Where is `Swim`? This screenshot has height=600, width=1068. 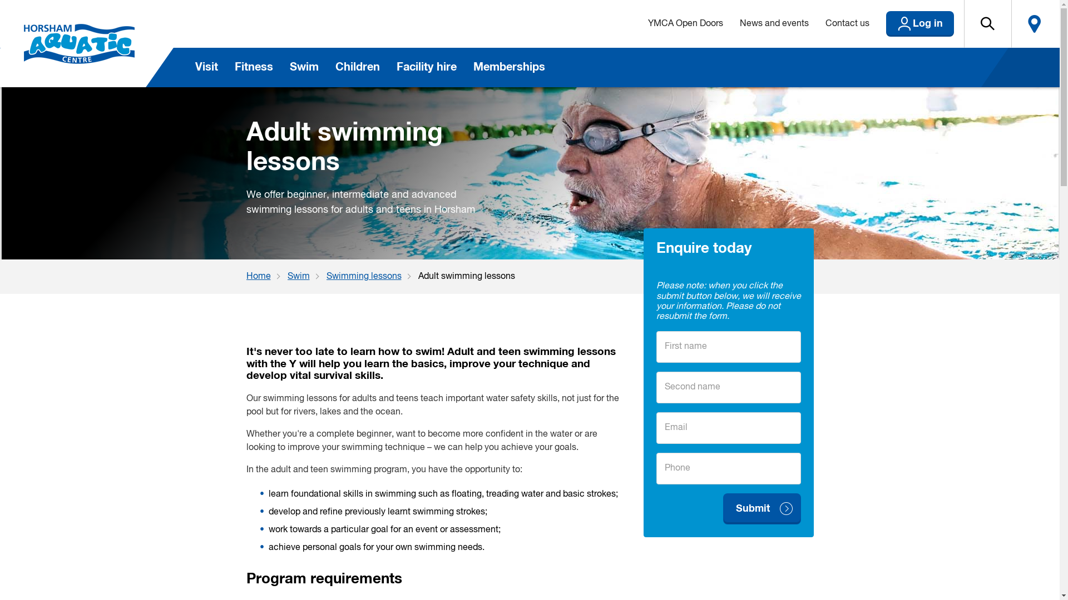 Swim is located at coordinates (306, 277).